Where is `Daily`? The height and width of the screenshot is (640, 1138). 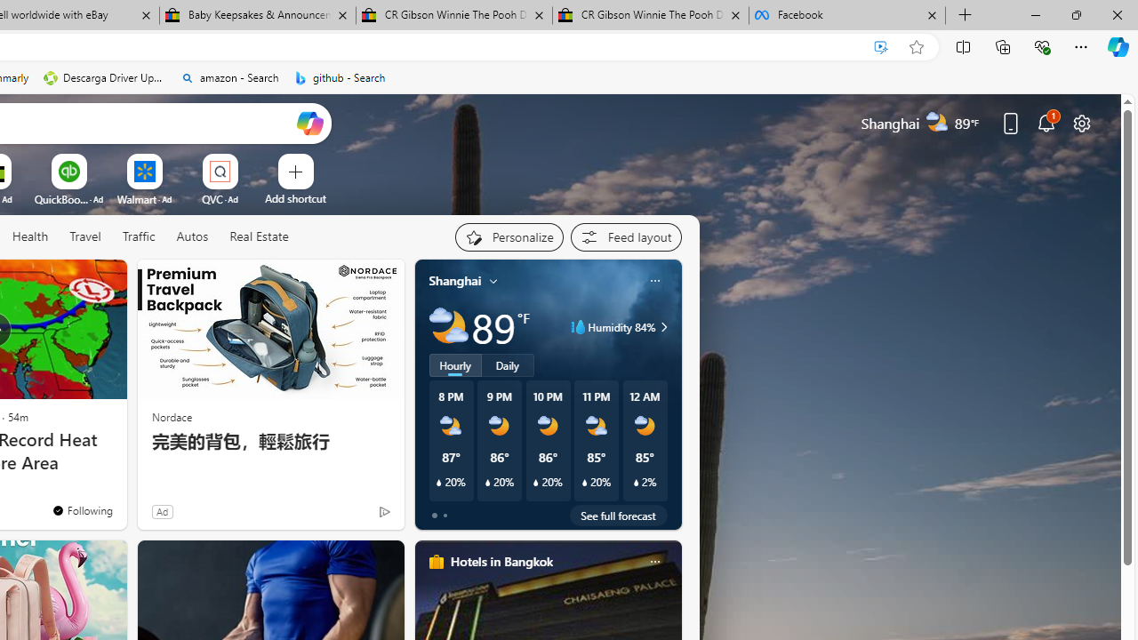 Daily is located at coordinates (508, 365).